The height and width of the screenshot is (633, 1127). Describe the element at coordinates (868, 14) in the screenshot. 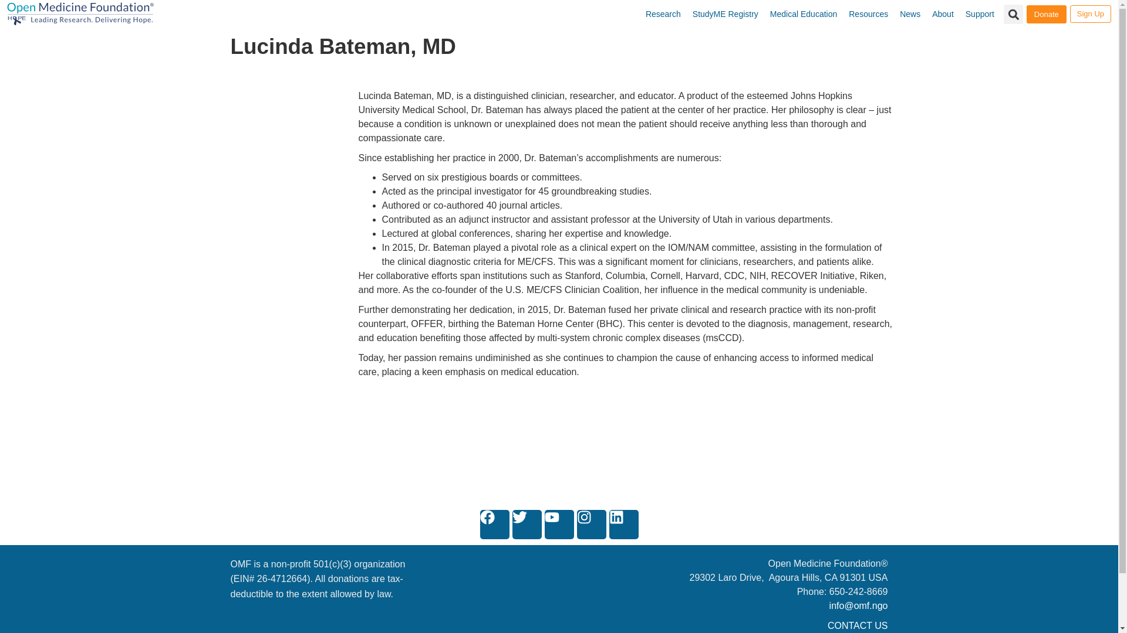

I see `Resources` at that location.